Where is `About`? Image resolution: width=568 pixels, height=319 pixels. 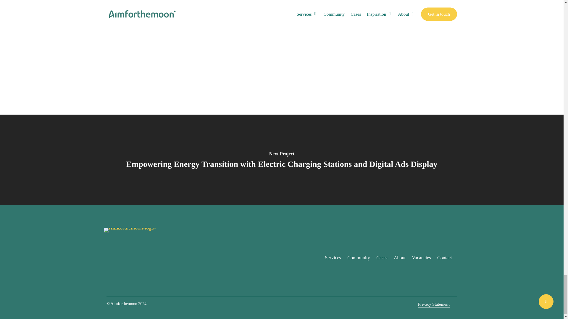 About is located at coordinates (399, 258).